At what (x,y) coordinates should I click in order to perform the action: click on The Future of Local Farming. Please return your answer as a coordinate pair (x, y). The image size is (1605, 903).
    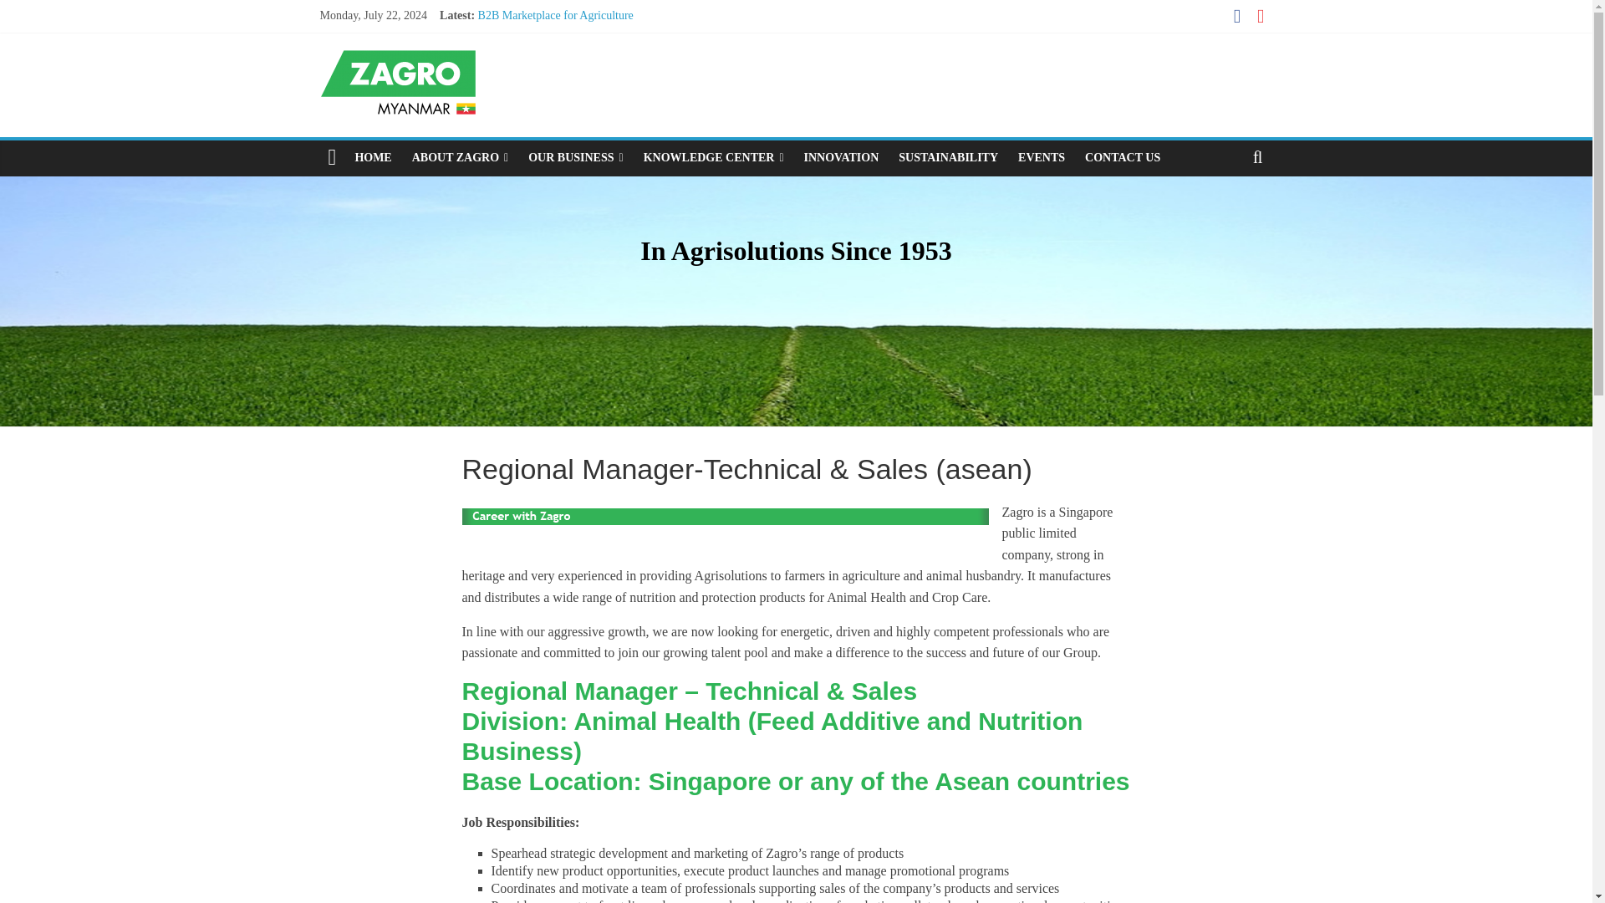
    Looking at the image, I should click on (547, 33).